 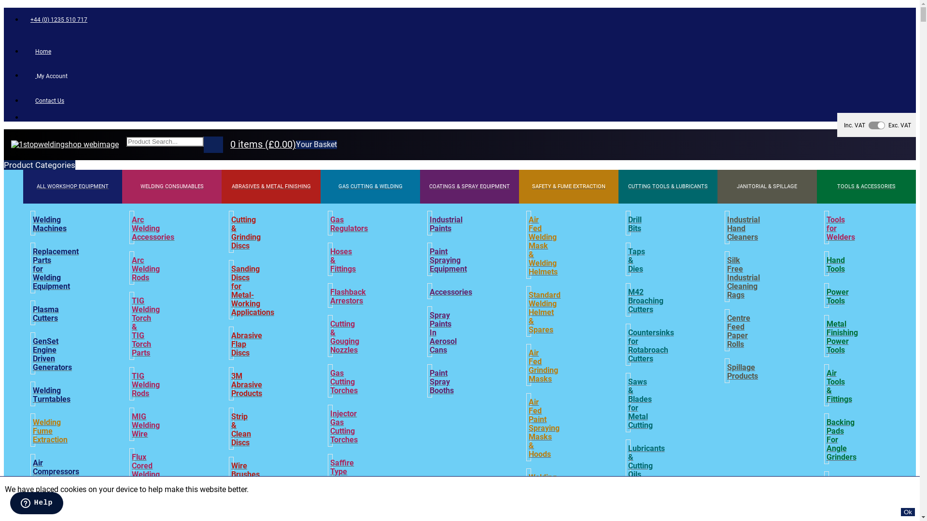 What do you see at coordinates (72, 187) in the screenshot?
I see `ALL WORKSHOP EQUIPMENT` at bounding box center [72, 187].